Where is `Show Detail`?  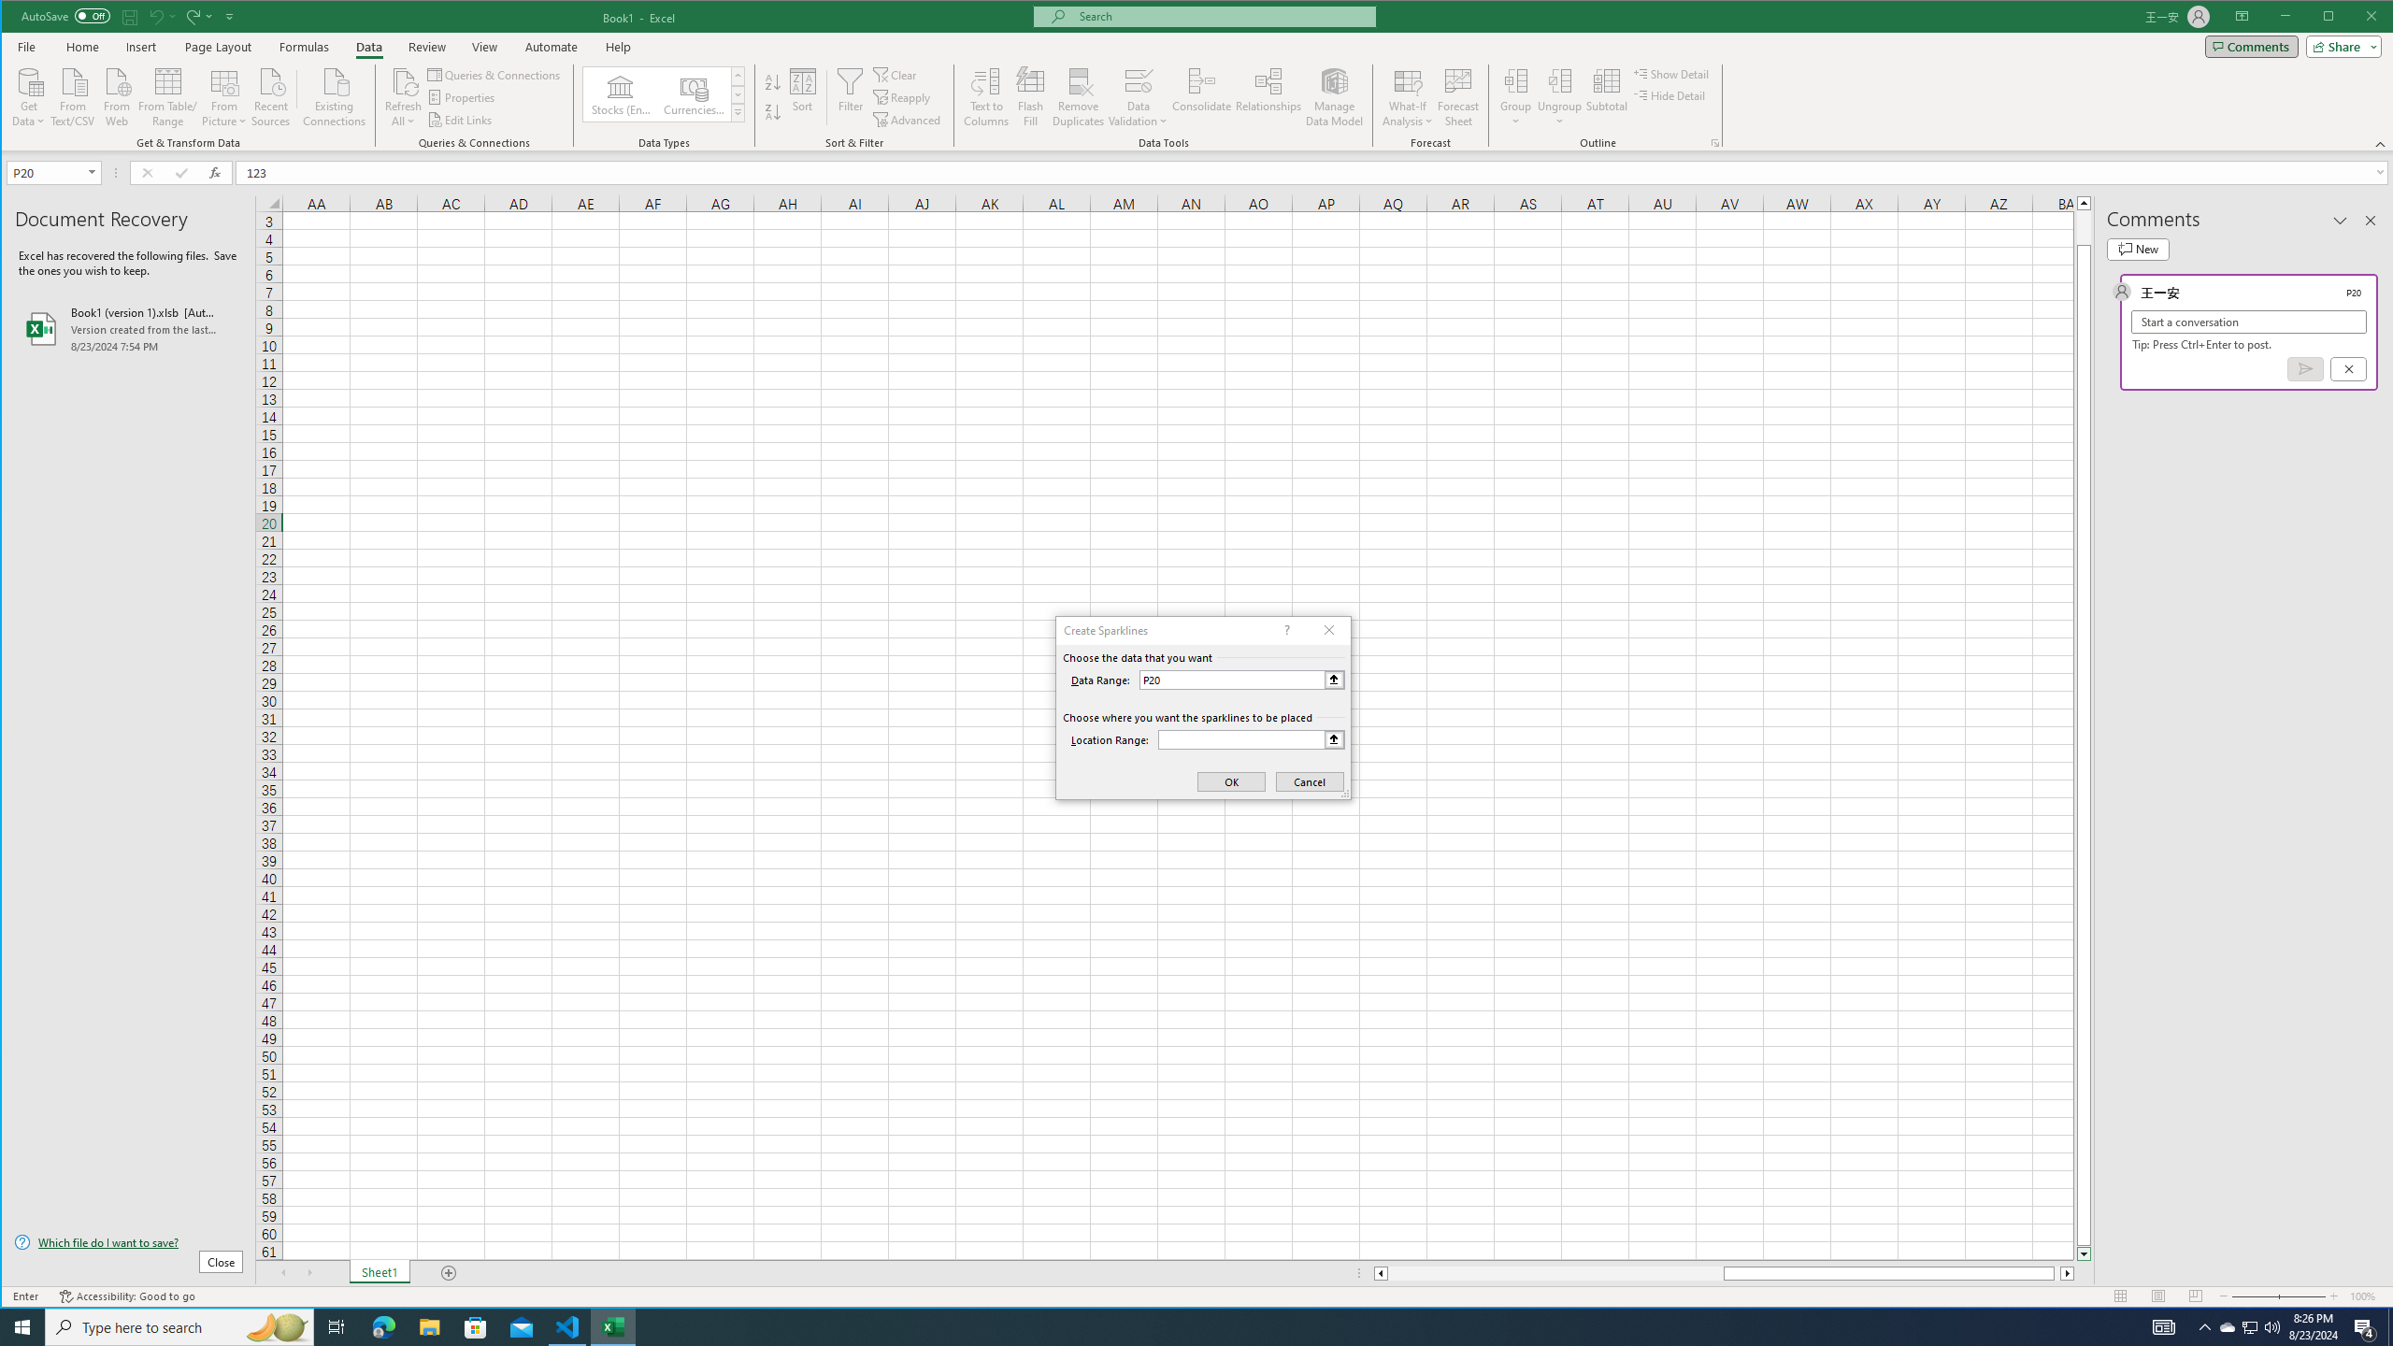
Show Detail is located at coordinates (1672, 73).